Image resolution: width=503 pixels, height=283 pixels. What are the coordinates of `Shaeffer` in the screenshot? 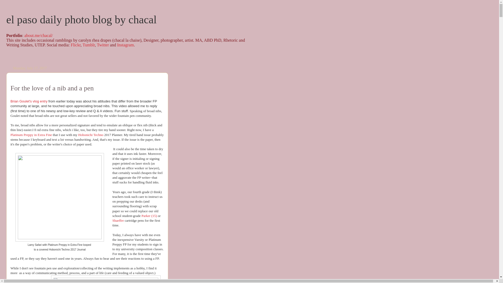 It's located at (118, 220).